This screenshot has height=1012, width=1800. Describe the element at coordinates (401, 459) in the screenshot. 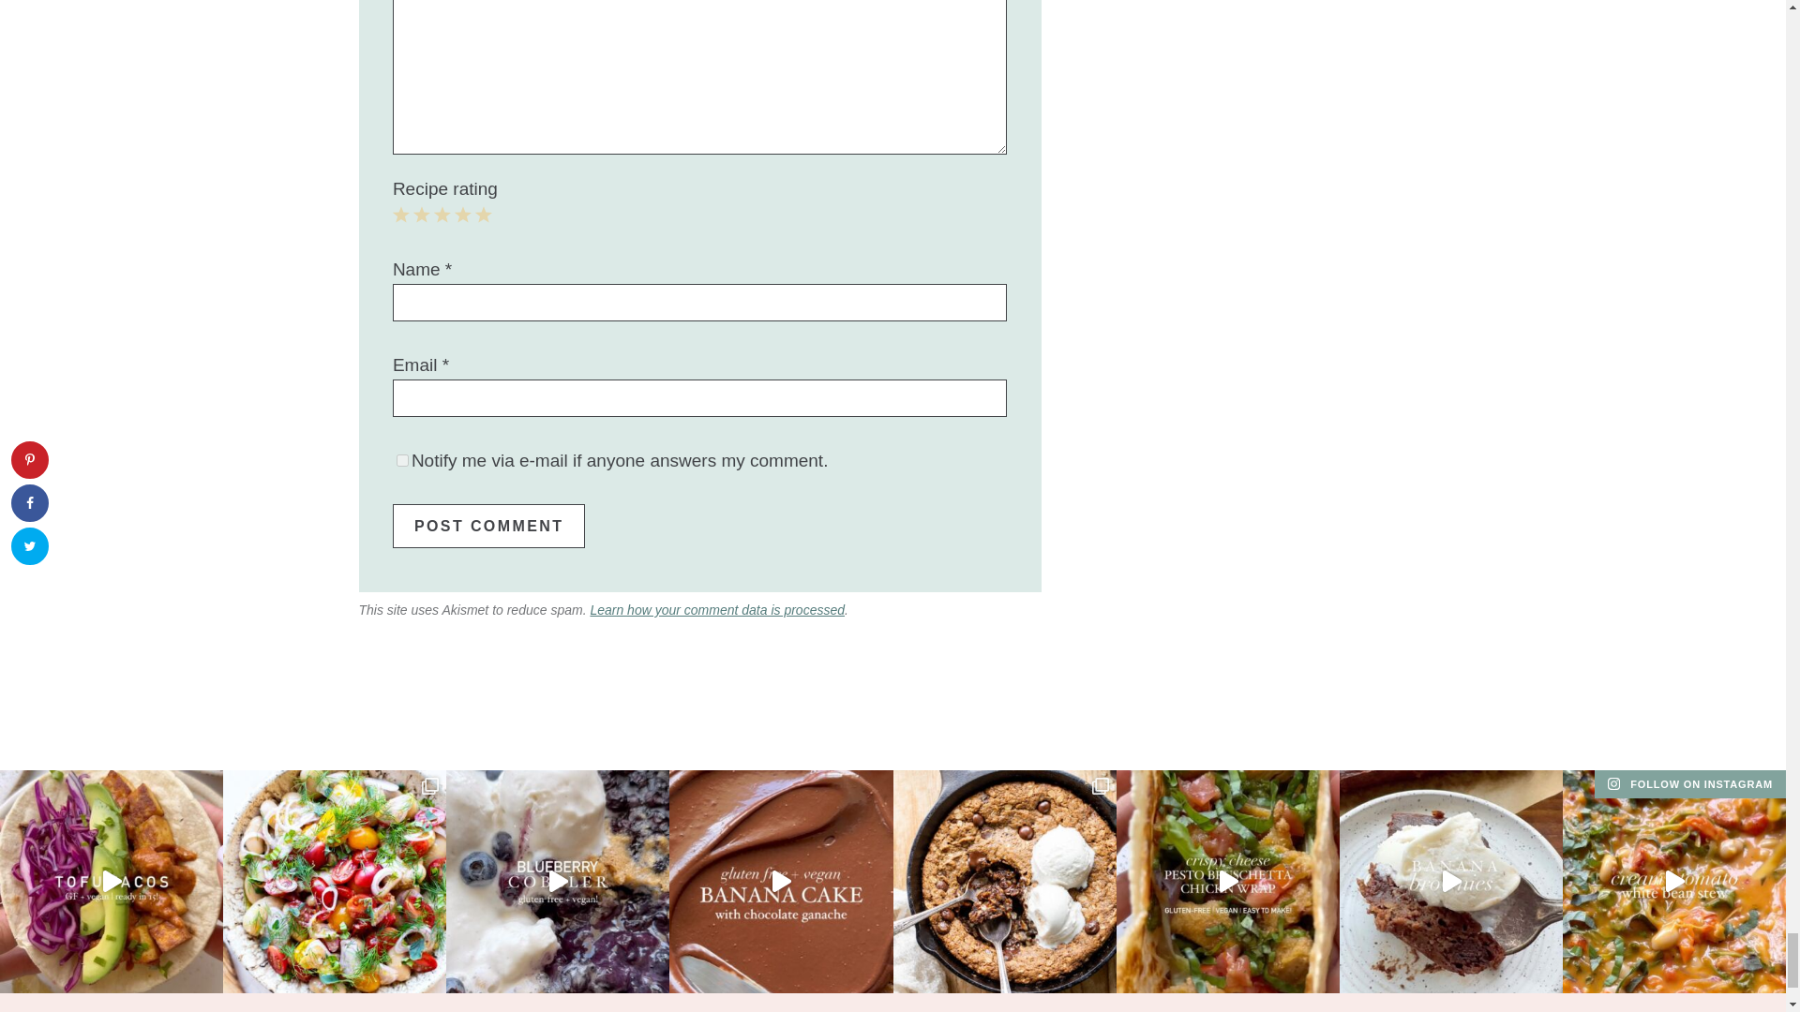

I see `on` at that location.